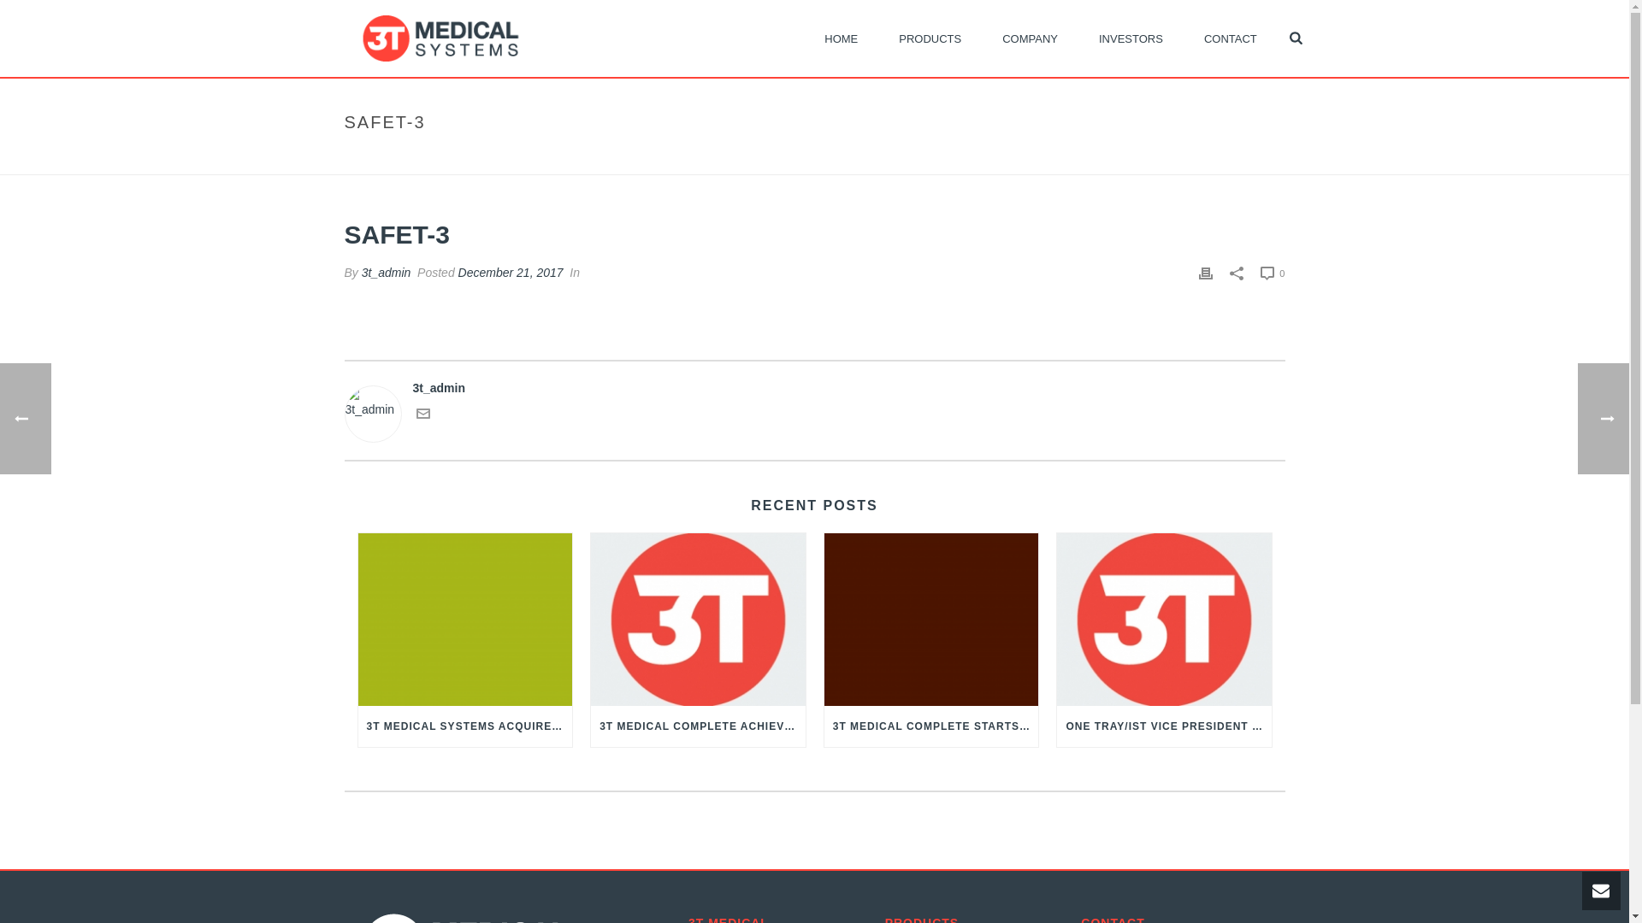 The width and height of the screenshot is (1642, 923). I want to click on PRODUCTS, so click(930, 38).